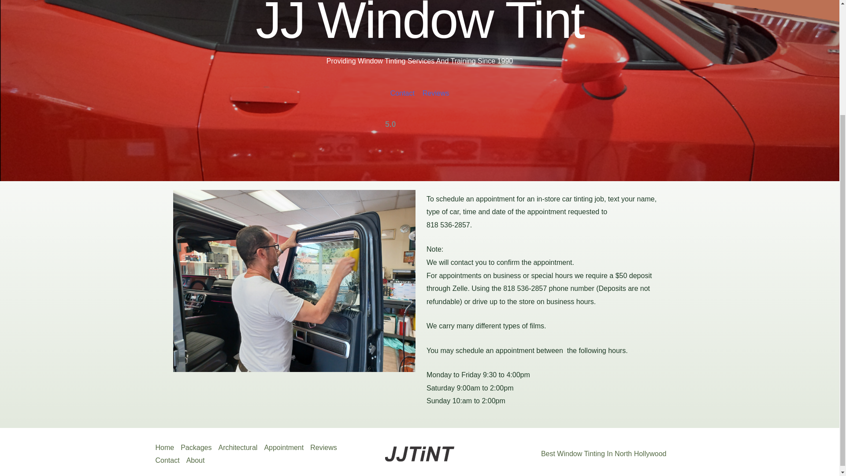 The height and width of the screenshot is (476, 846). Describe the element at coordinates (170, 460) in the screenshot. I see `Contact` at that location.